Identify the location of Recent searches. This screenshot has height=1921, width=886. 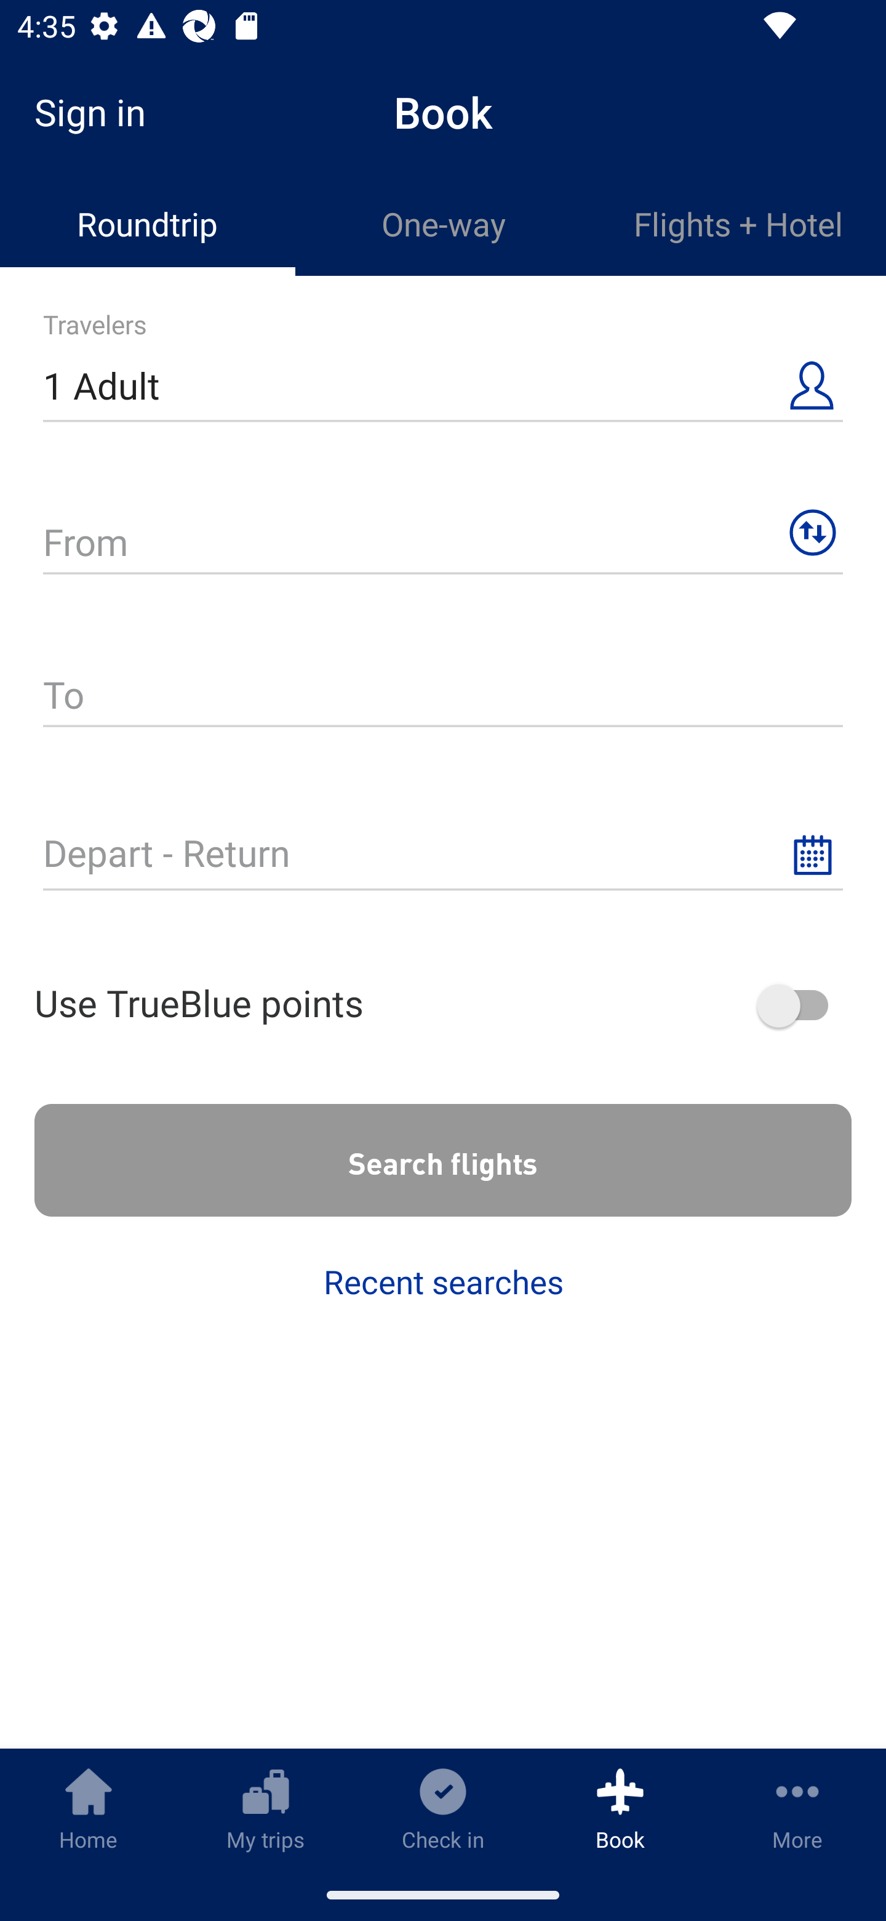
(443, 1282).